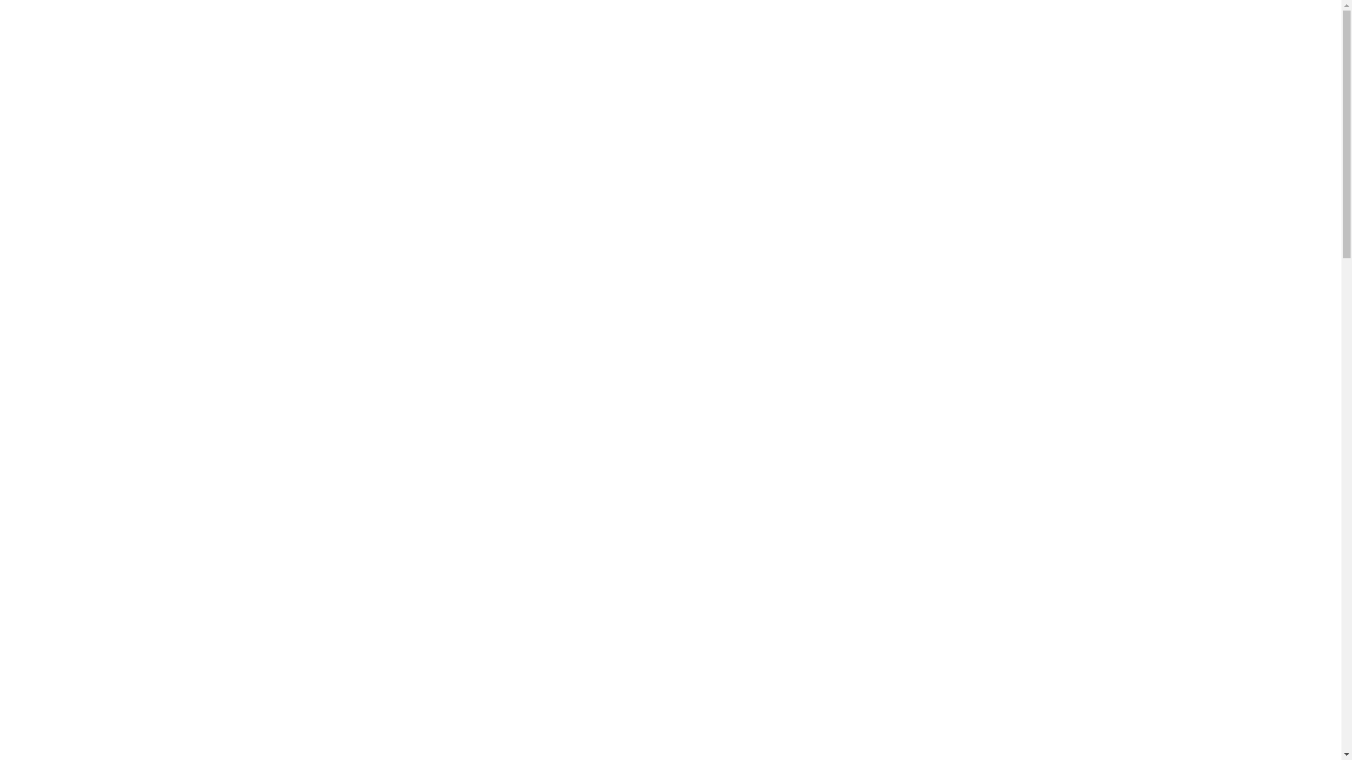  Describe the element at coordinates (1055, 68) in the screenshot. I see `SEARCH` at that location.